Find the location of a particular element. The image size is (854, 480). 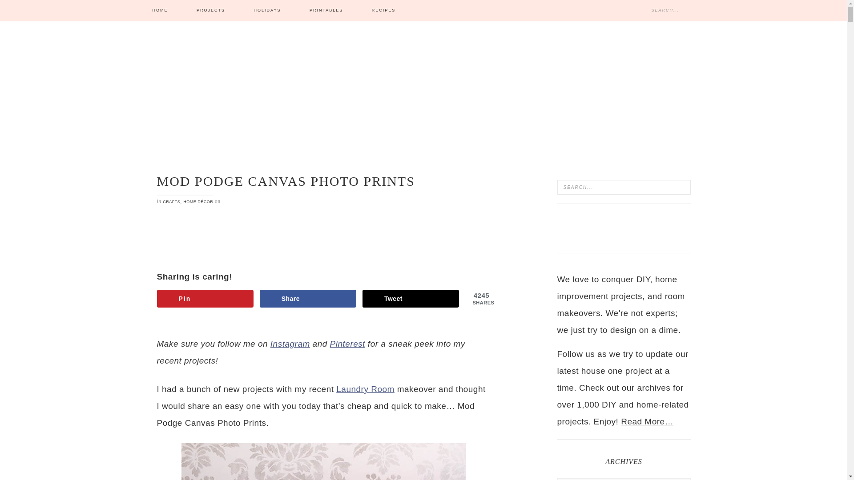

Pin is located at coordinates (205, 299).